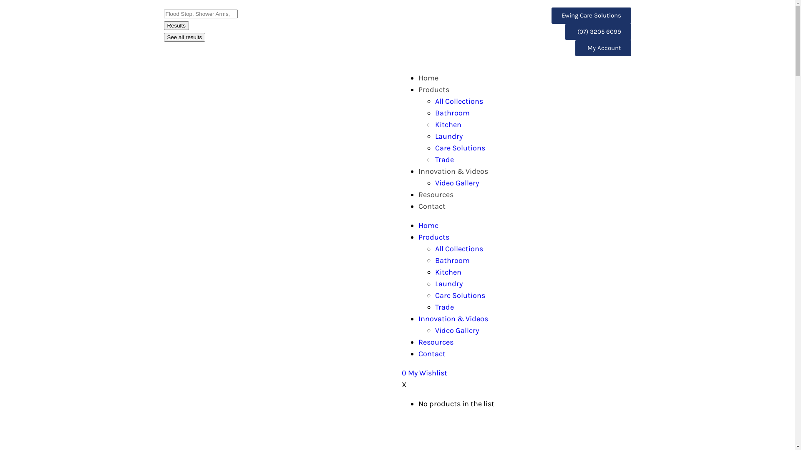 The width and height of the screenshot is (801, 450). Describe the element at coordinates (444, 307) in the screenshot. I see `Trade` at that location.